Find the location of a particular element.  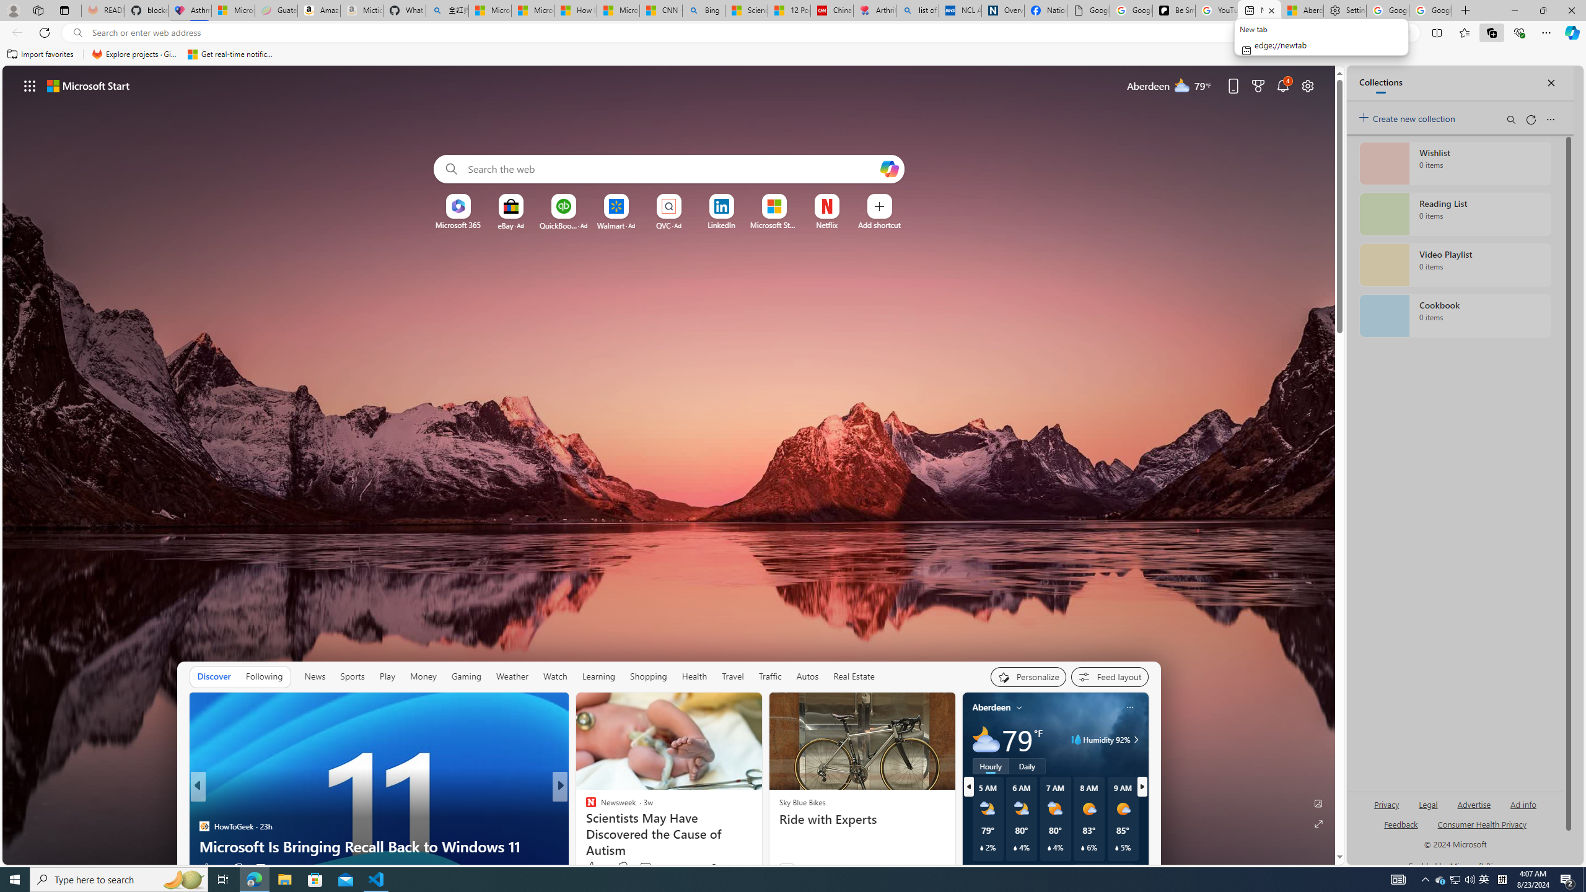

My location is located at coordinates (1020, 707).